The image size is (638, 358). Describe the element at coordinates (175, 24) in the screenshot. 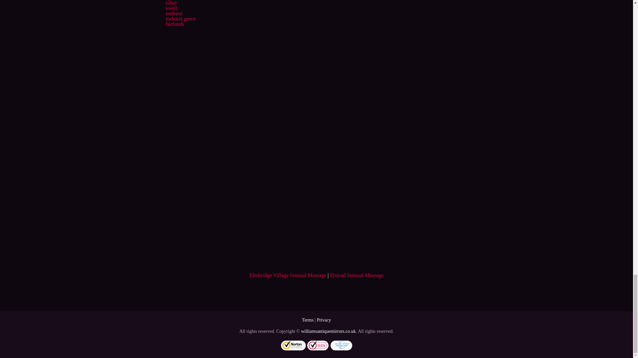

I see `fairlands` at that location.